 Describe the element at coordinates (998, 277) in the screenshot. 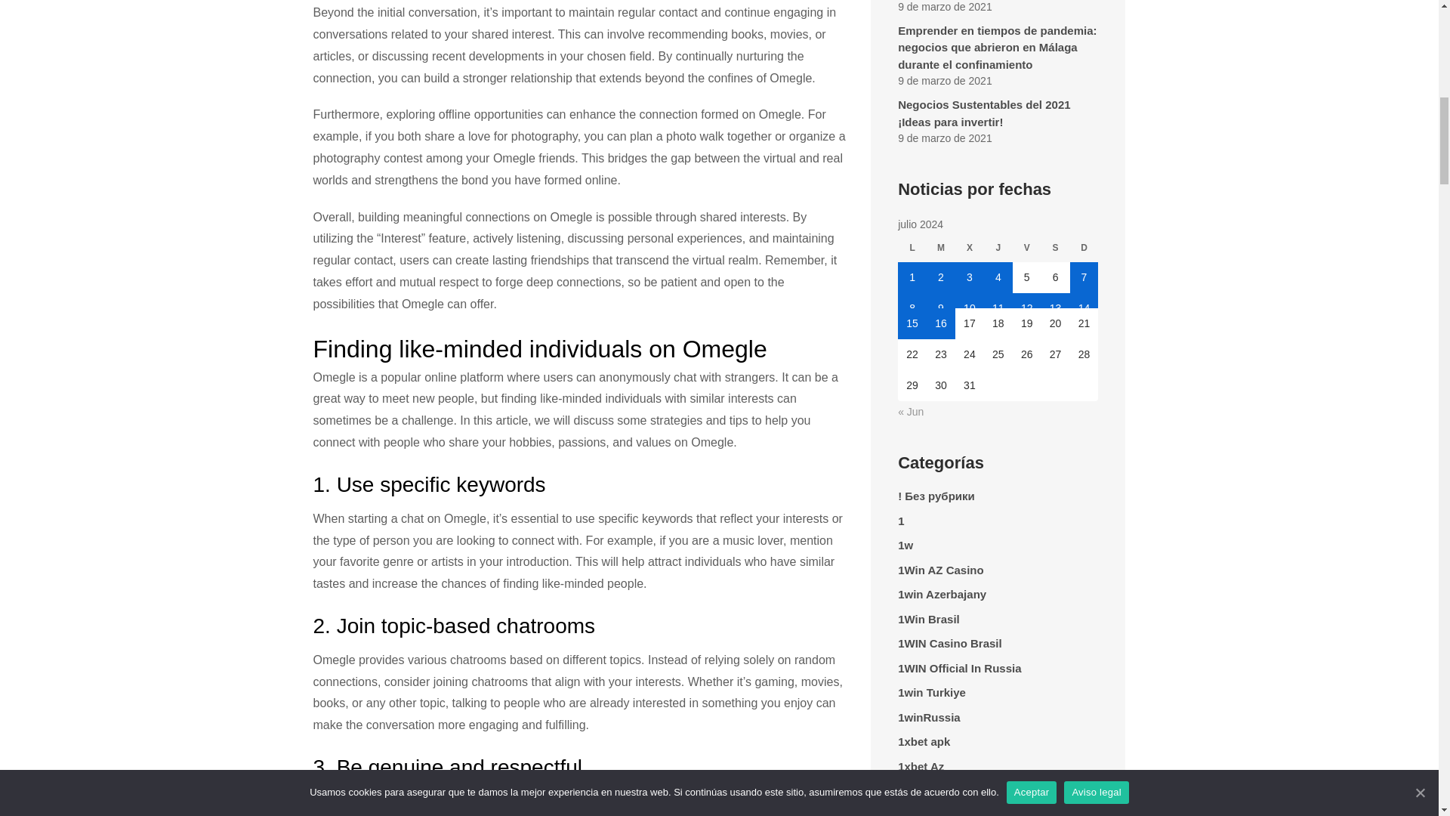

I see `4` at that location.